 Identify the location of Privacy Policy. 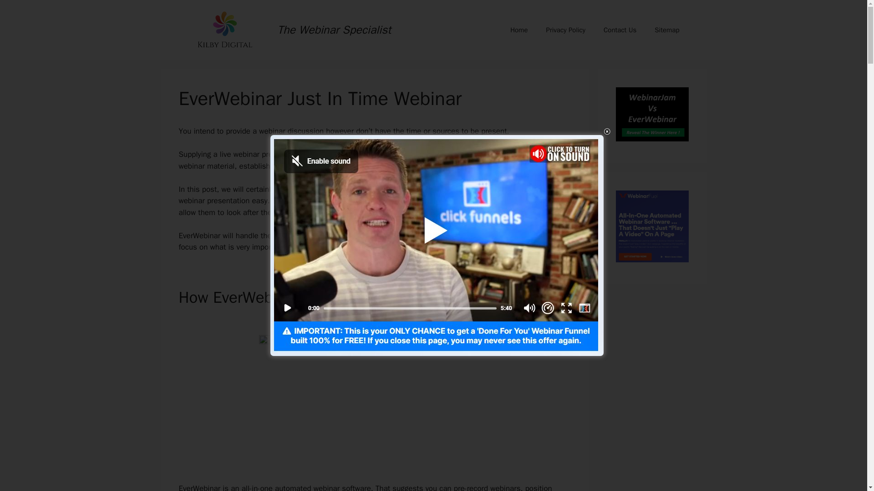
(565, 30).